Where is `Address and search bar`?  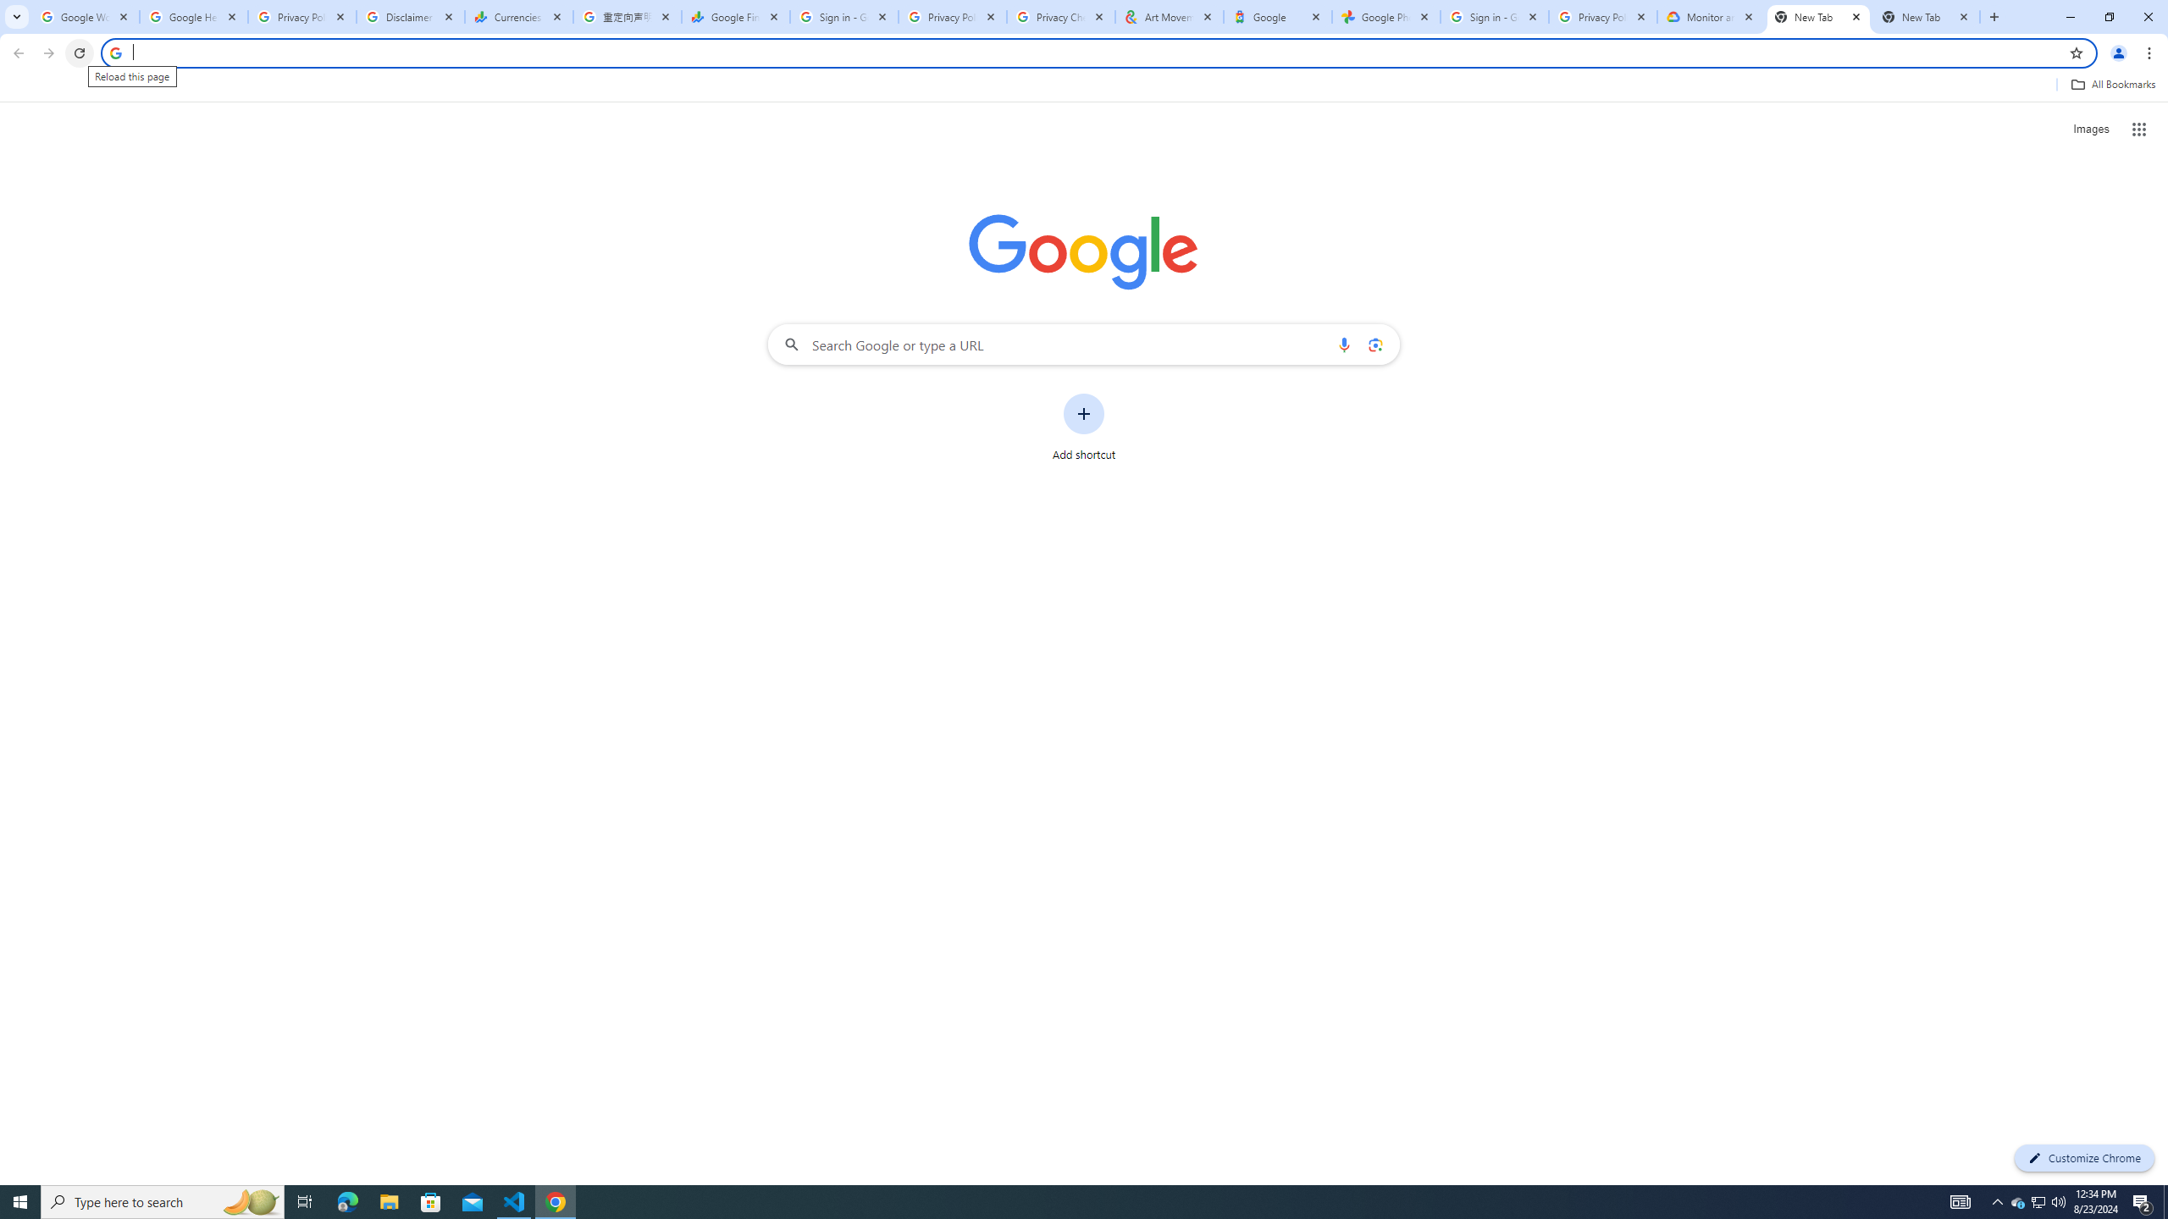 Address and search bar is located at coordinates (1096, 52).